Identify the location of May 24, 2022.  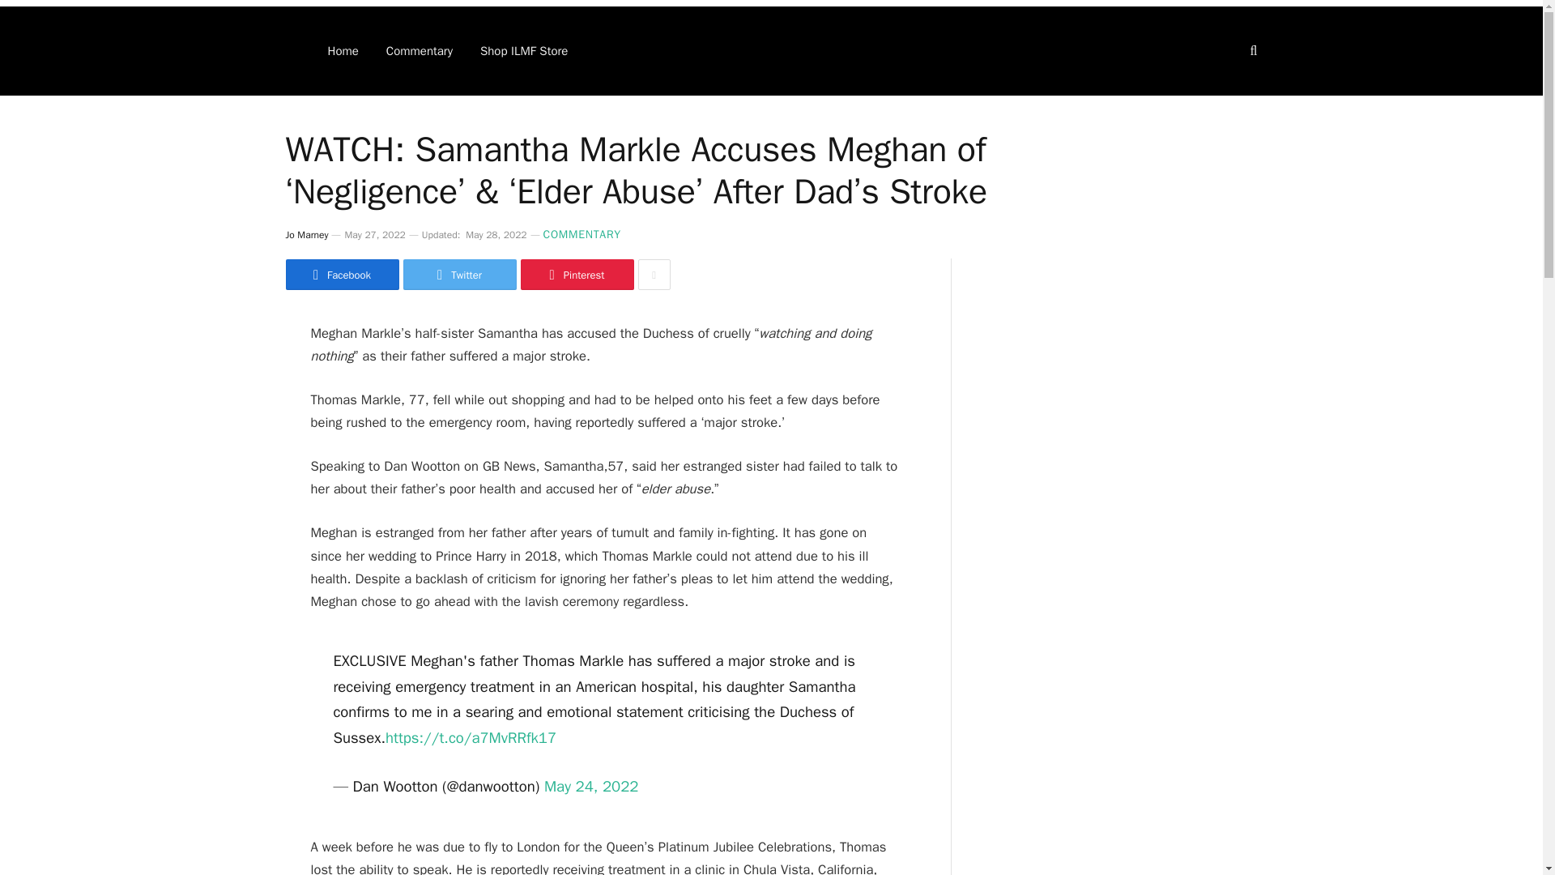
(591, 786).